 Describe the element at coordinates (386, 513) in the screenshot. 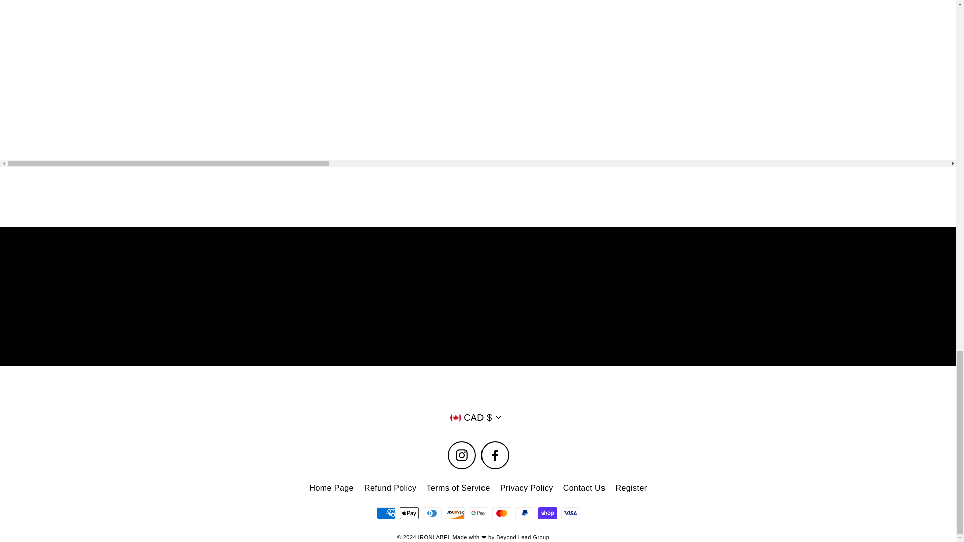

I see `American Express` at that location.